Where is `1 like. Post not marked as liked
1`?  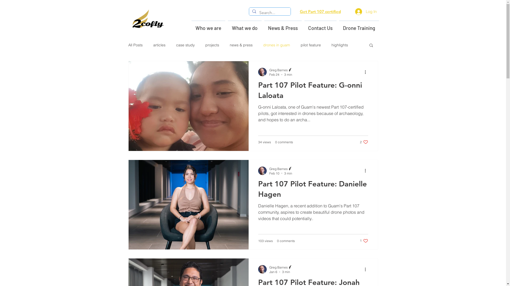 1 like. Post not marked as liked
1 is located at coordinates (364, 241).